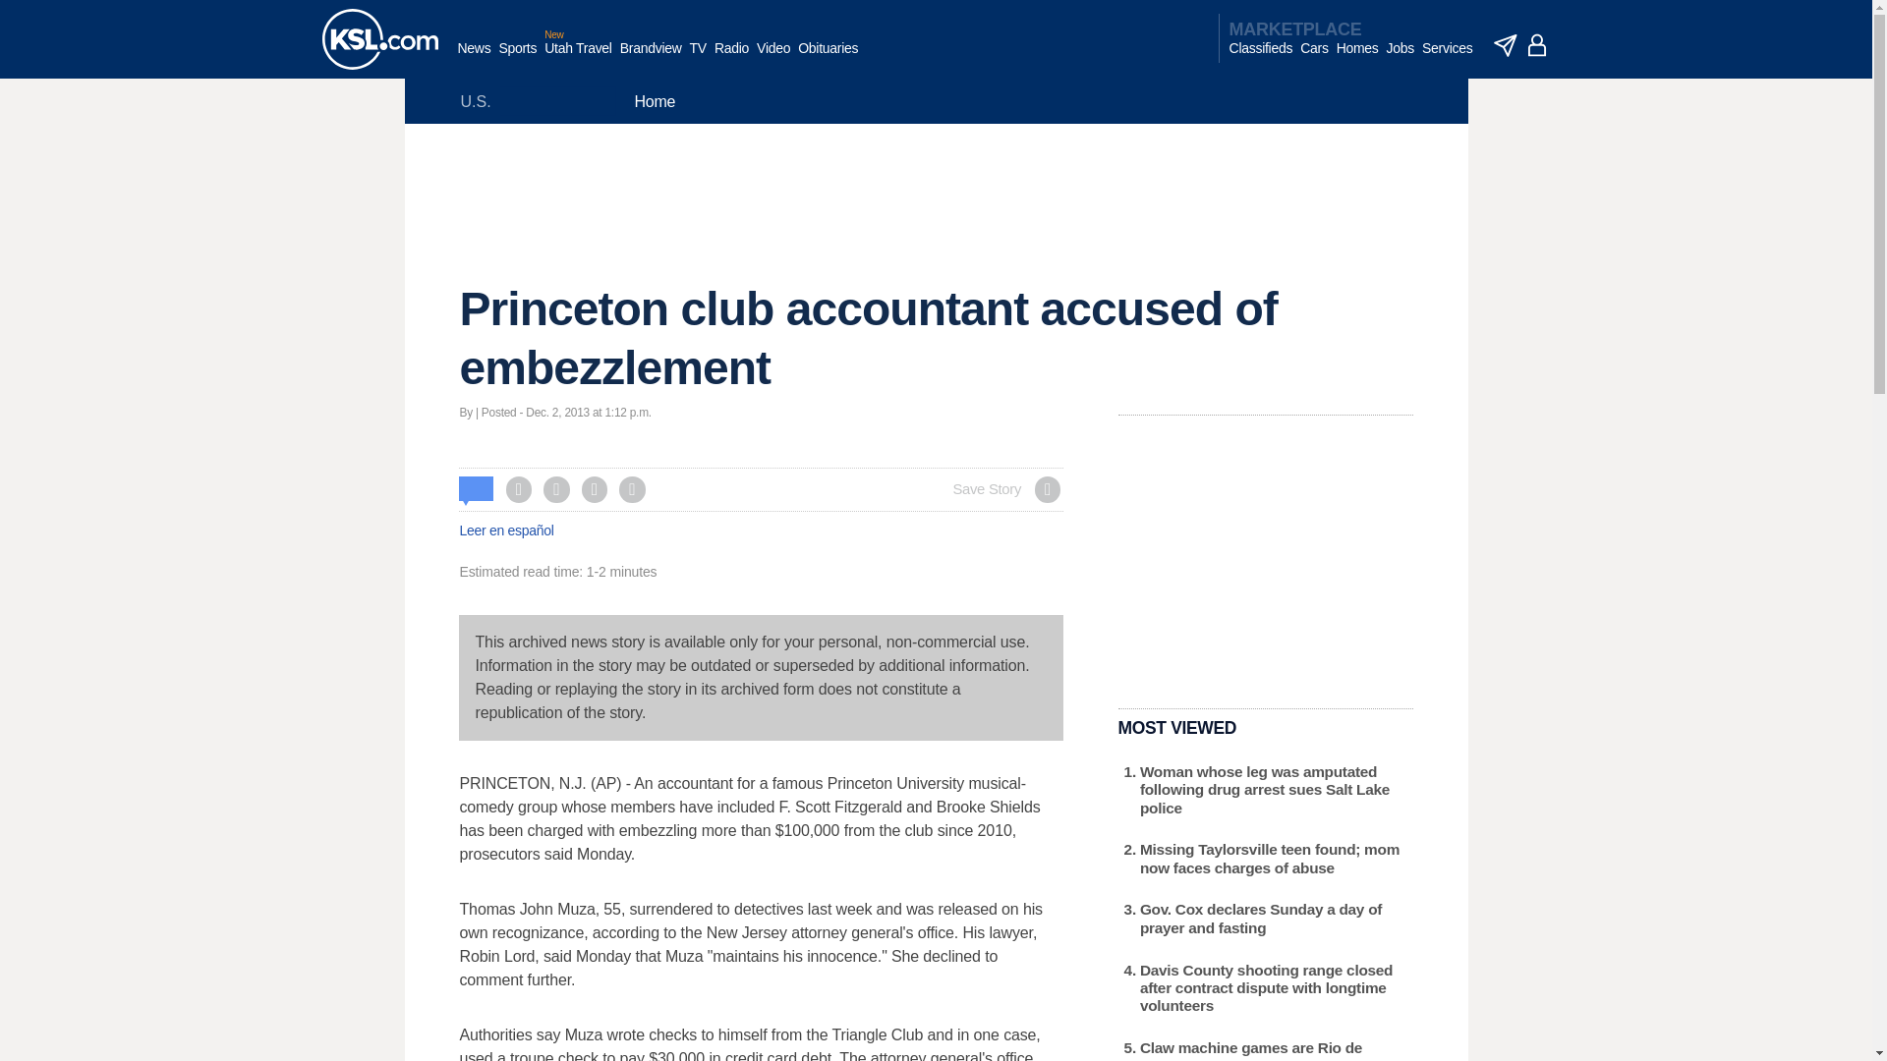 Image resolution: width=1887 pixels, height=1061 pixels. I want to click on account - logged out, so click(1537, 45).